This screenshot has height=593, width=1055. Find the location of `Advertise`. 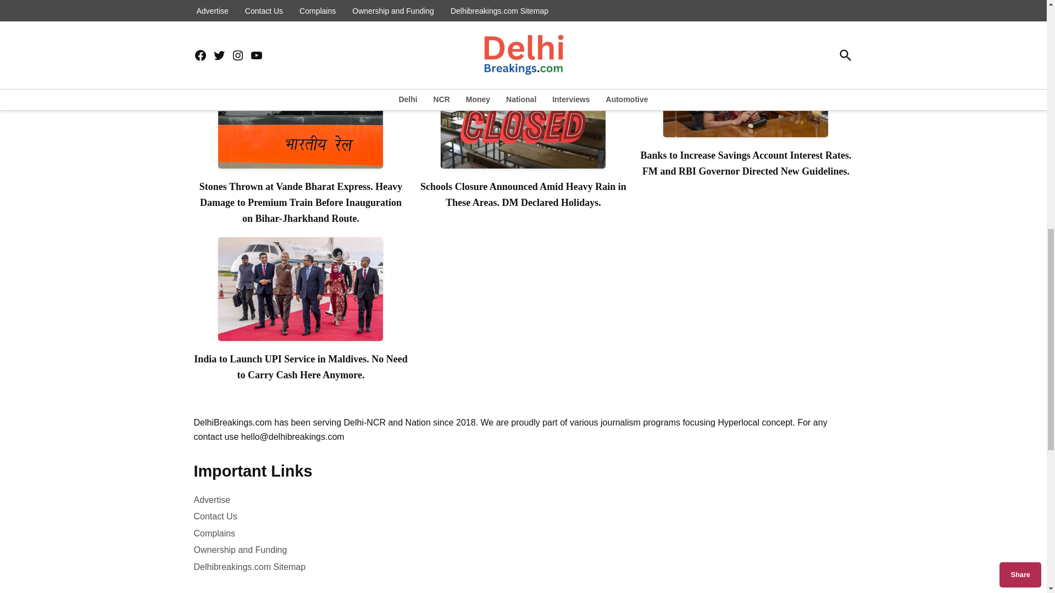

Advertise is located at coordinates (211, 500).